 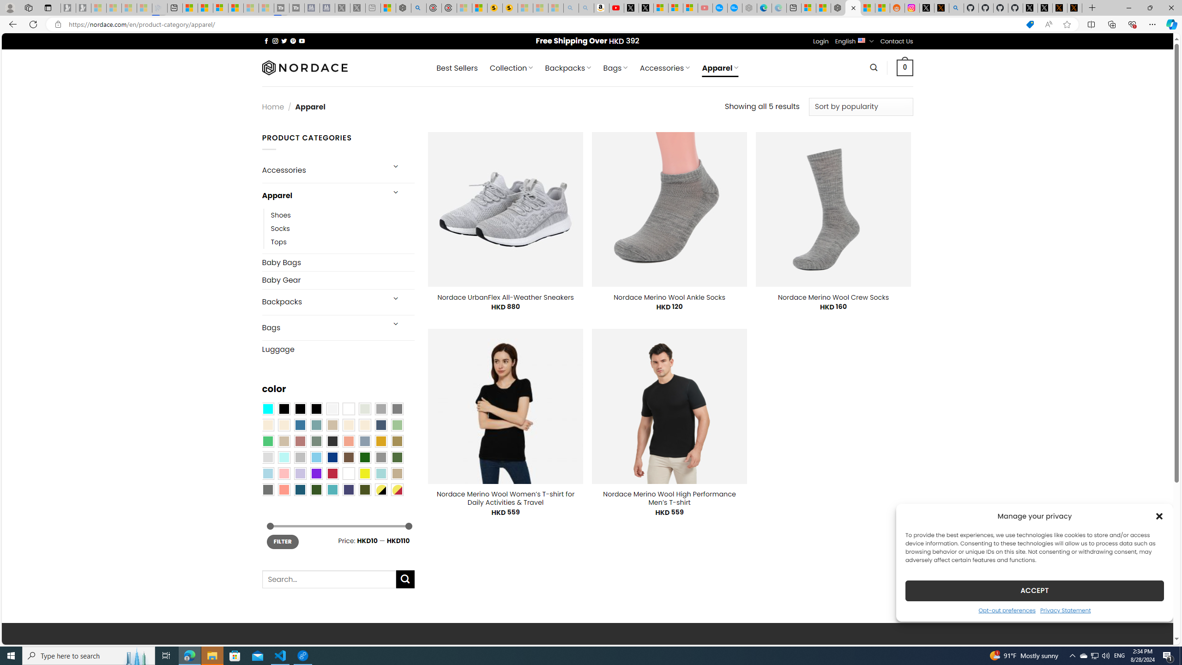 I want to click on Gray, so click(x=380, y=457).